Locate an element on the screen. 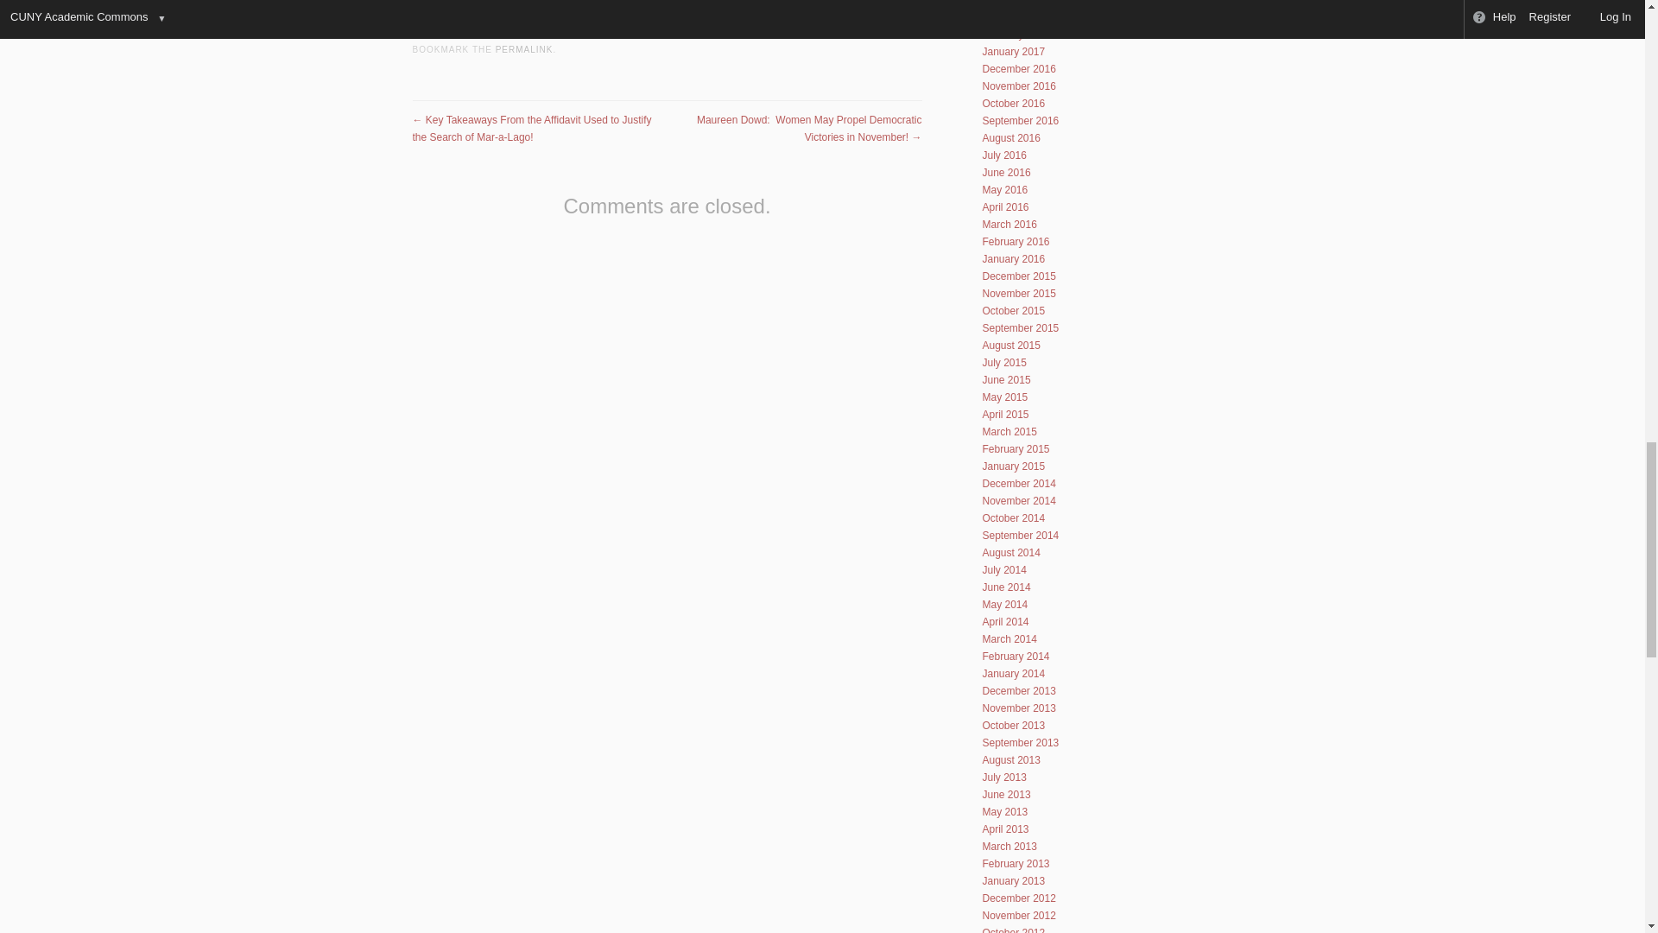 This screenshot has width=1658, height=933. ATTRIBUTION-NONCOMMERCIAL-SHAREALIKE 4.0 INTERNATIONAL is located at coordinates (636, 5).